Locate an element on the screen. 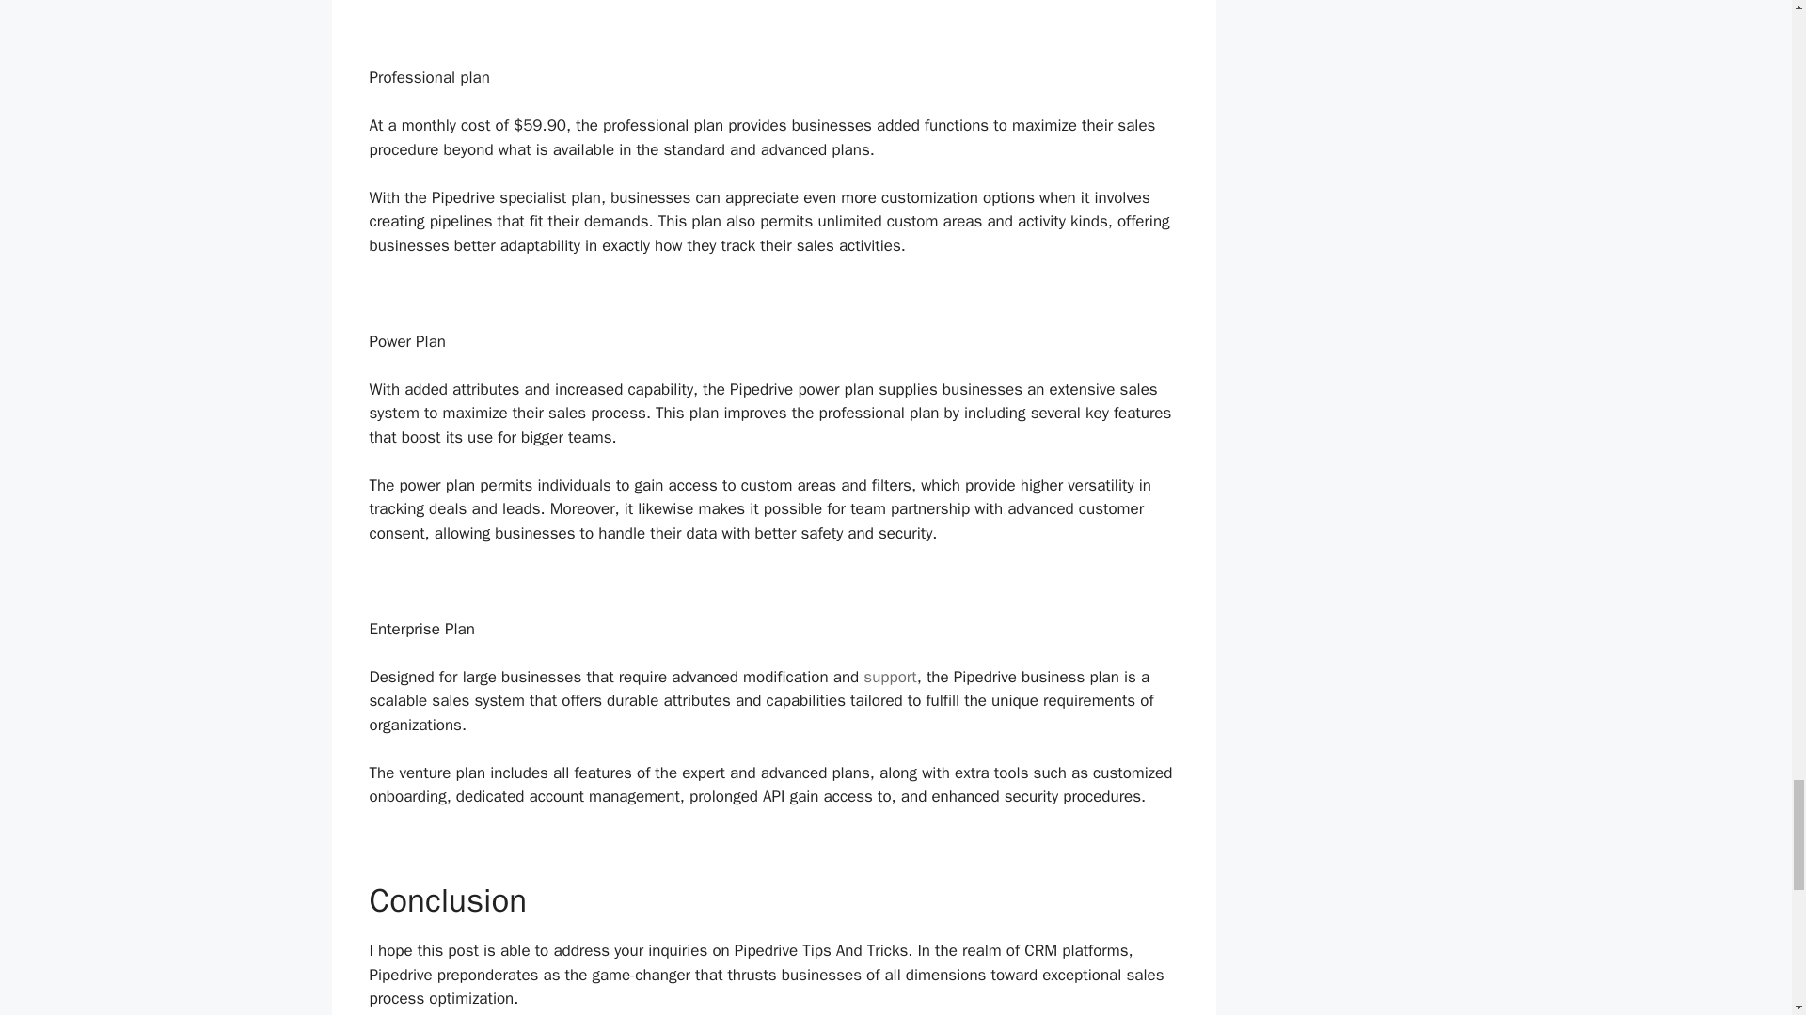 The width and height of the screenshot is (1806, 1015). support is located at coordinates (889, 677).